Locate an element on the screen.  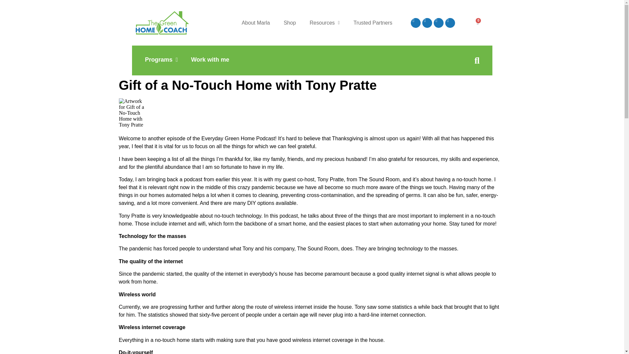
Shop is located at coordinates (290, 22).